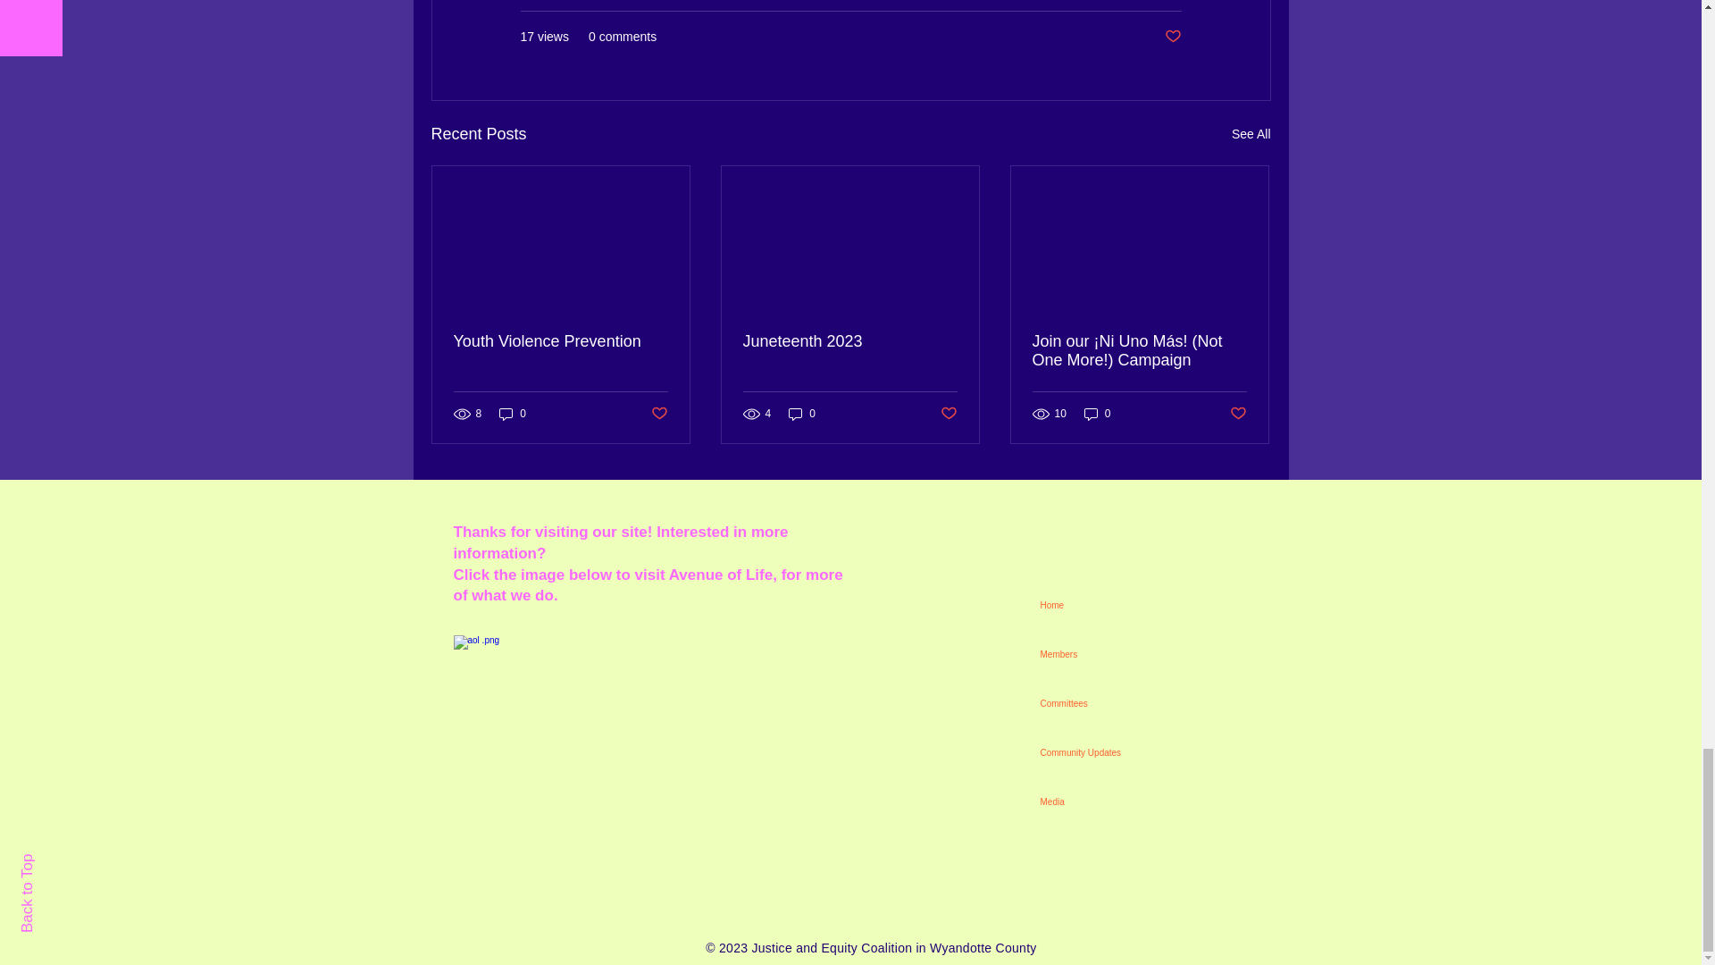 This screenshot has width=1715, height=965. I want to click on 0, so click(802, 414).